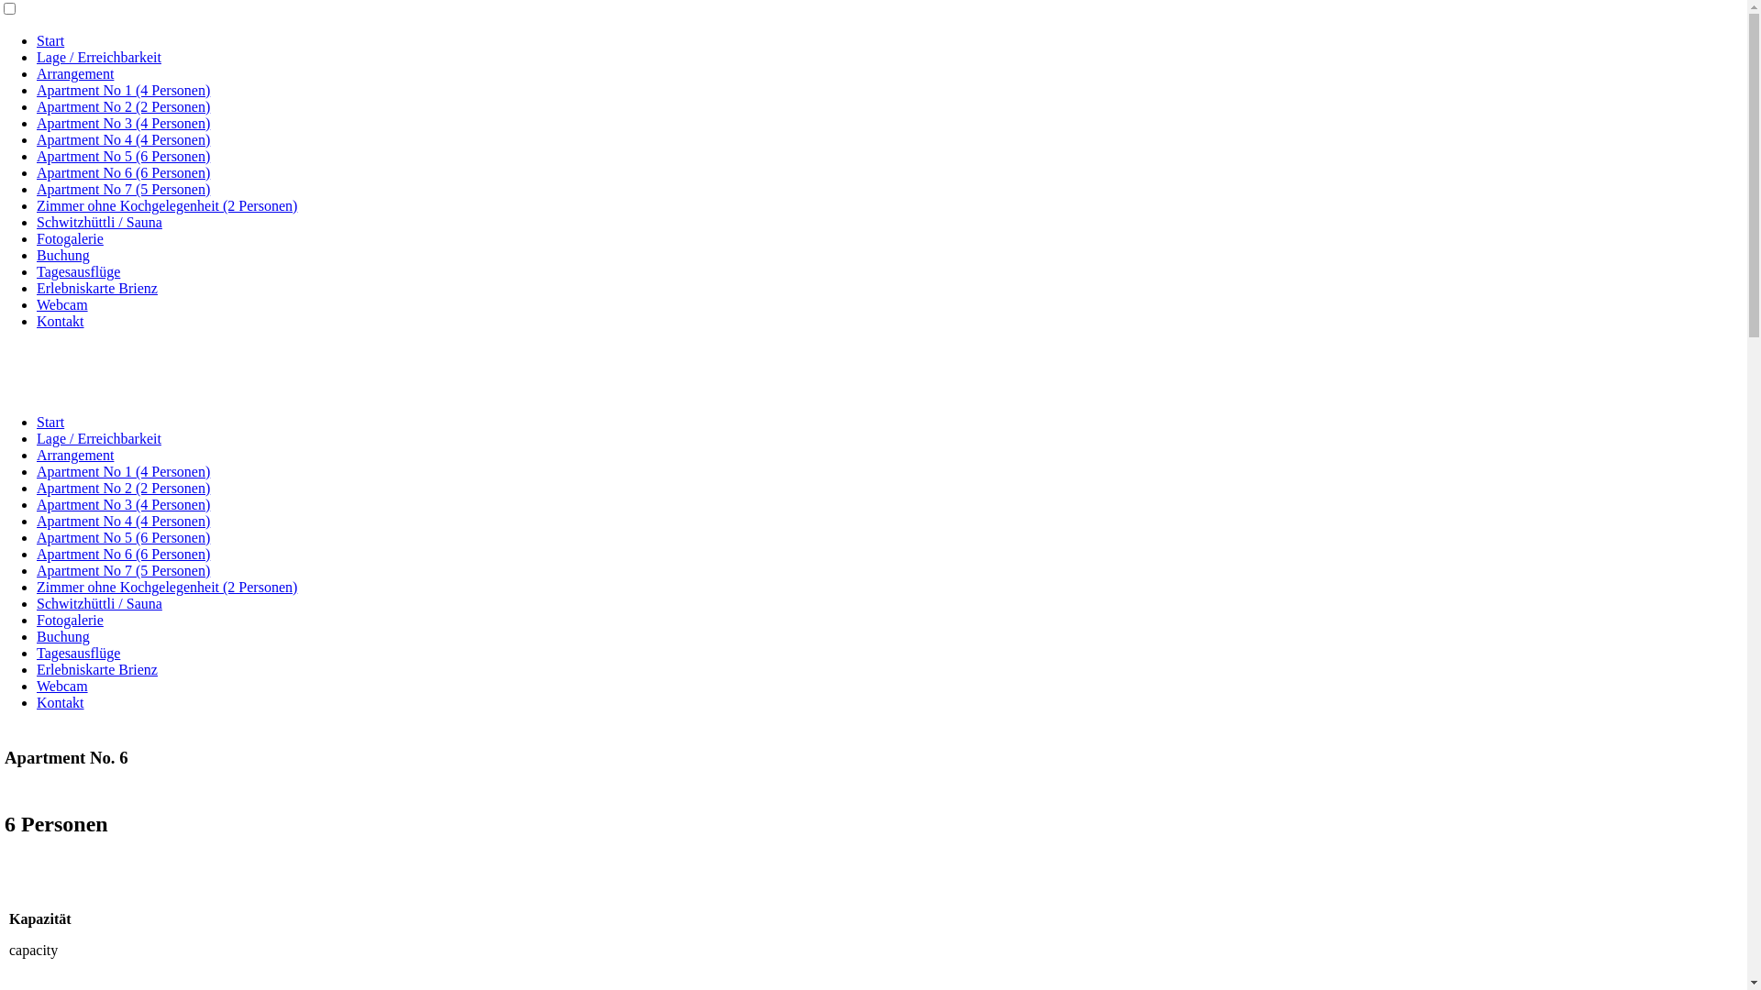 Image resolution: width=1761 pixels, height=990 pixels. Describe the element at coordinates (97, 669) in the screenshot. I see `Erlebniskarte Brienz` at that location.